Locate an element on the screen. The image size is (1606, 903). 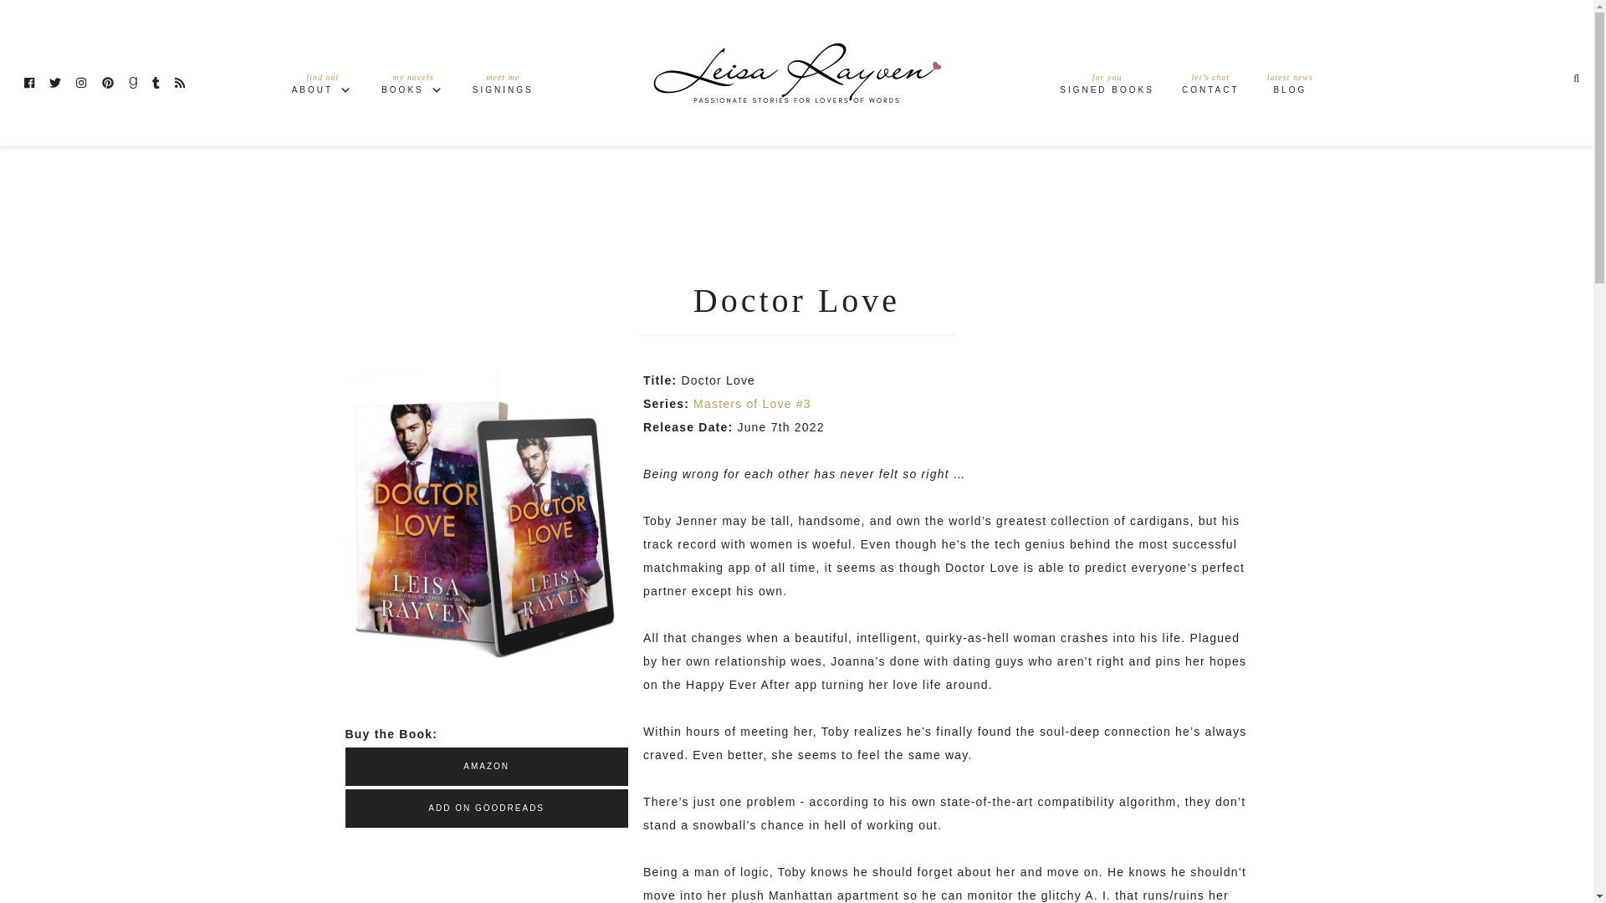
AMAZON is located at coordinates (486, 766).